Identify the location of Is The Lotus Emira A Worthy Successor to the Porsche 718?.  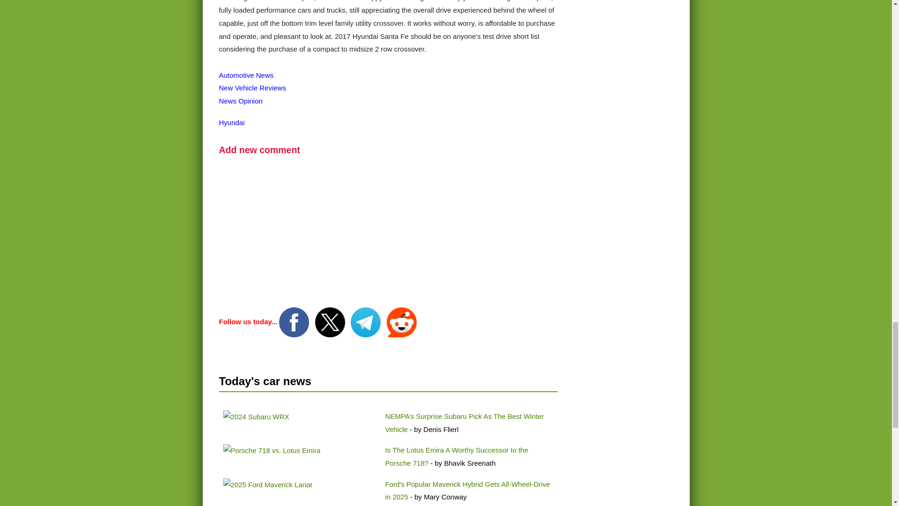
(457, 456).